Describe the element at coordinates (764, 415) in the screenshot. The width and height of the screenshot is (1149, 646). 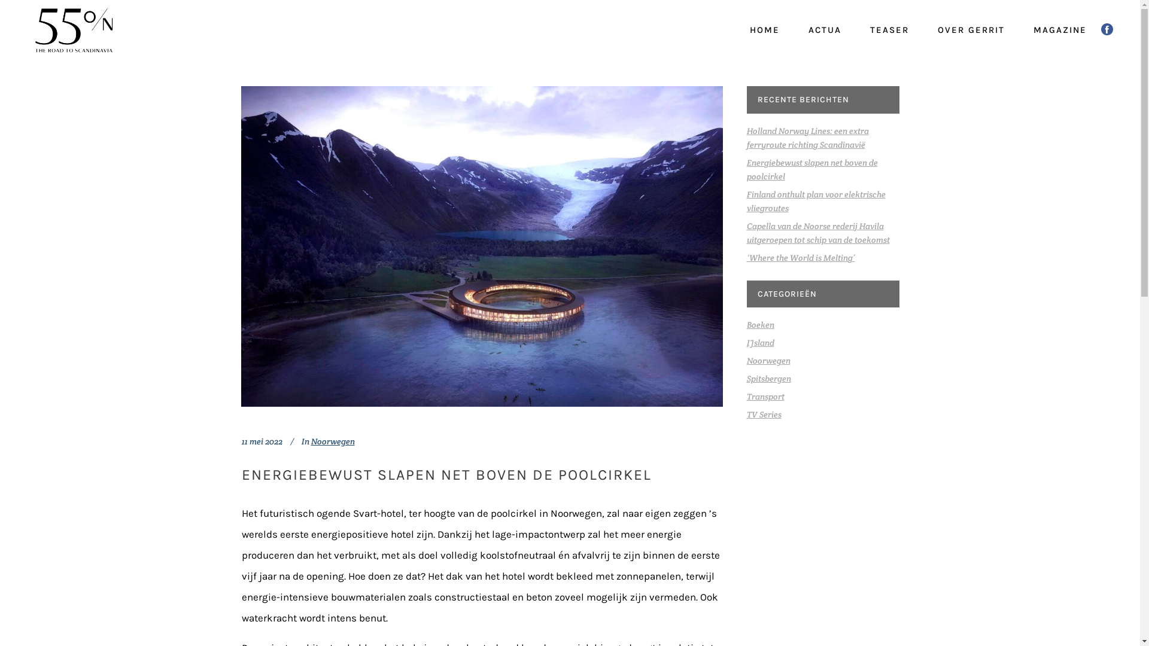
I see `TV Series` at that location.